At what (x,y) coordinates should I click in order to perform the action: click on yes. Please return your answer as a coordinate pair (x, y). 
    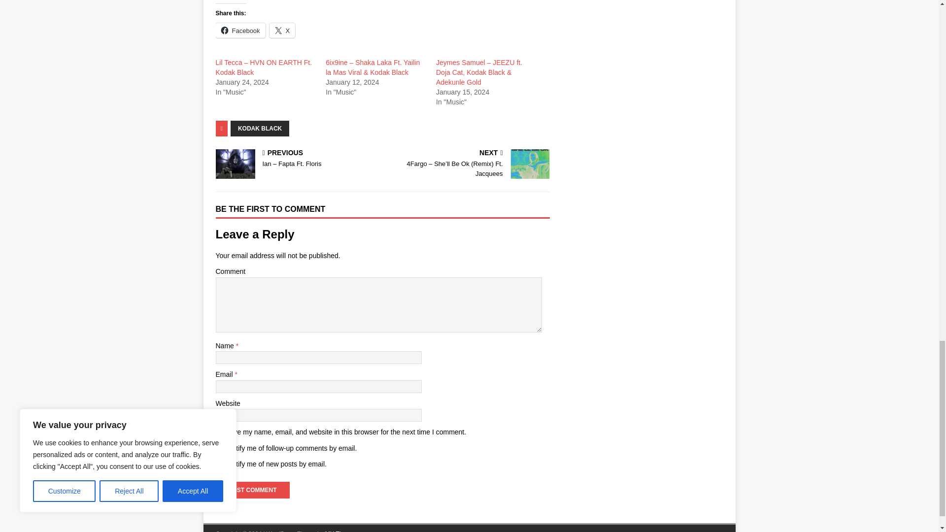
    Looking at the image, I should click on (221, 432).